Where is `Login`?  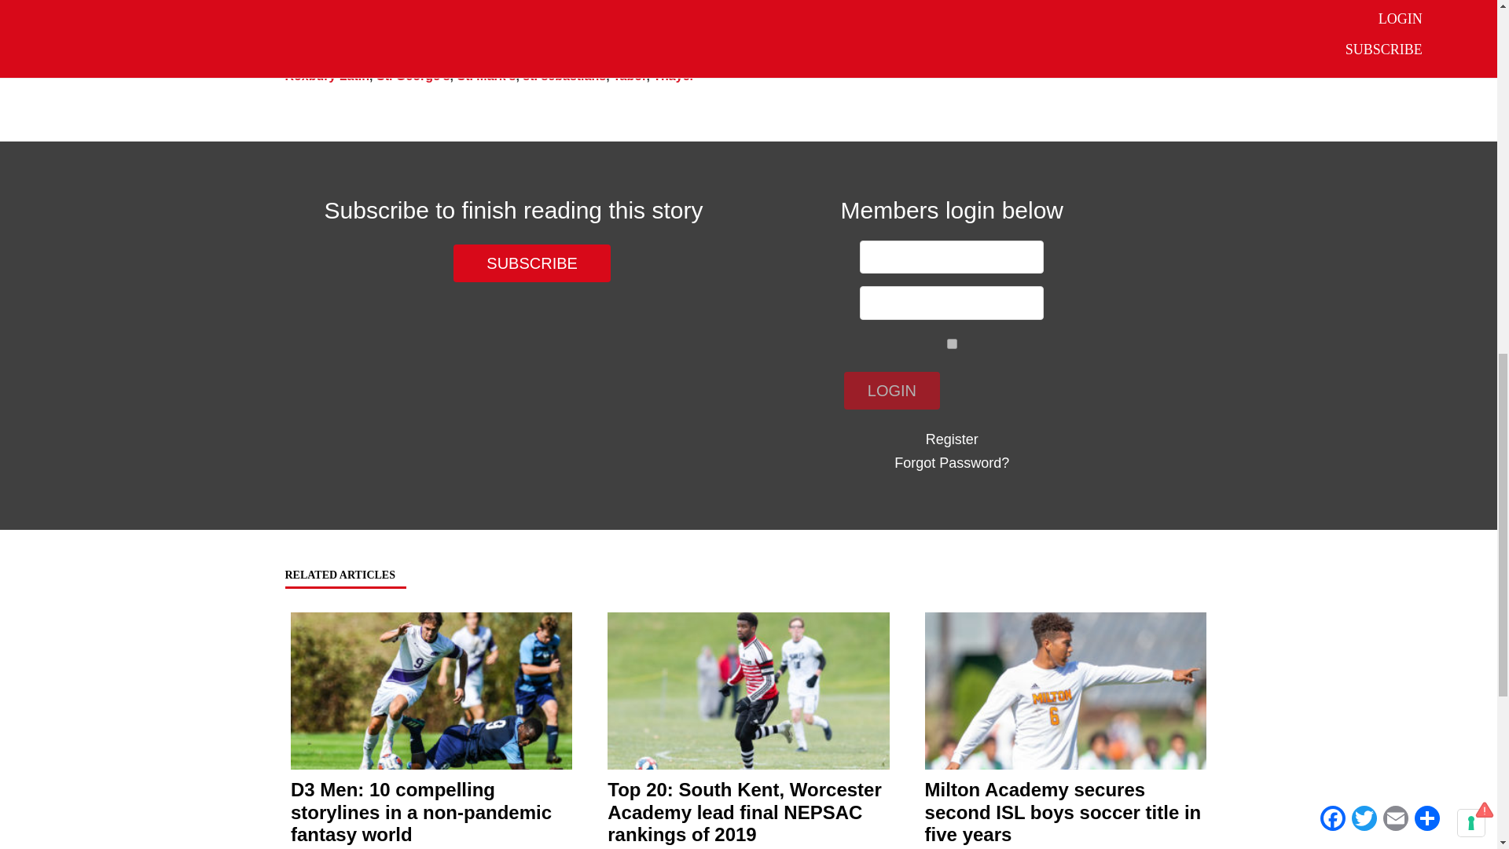
Login is located at coordinates (891, 391).